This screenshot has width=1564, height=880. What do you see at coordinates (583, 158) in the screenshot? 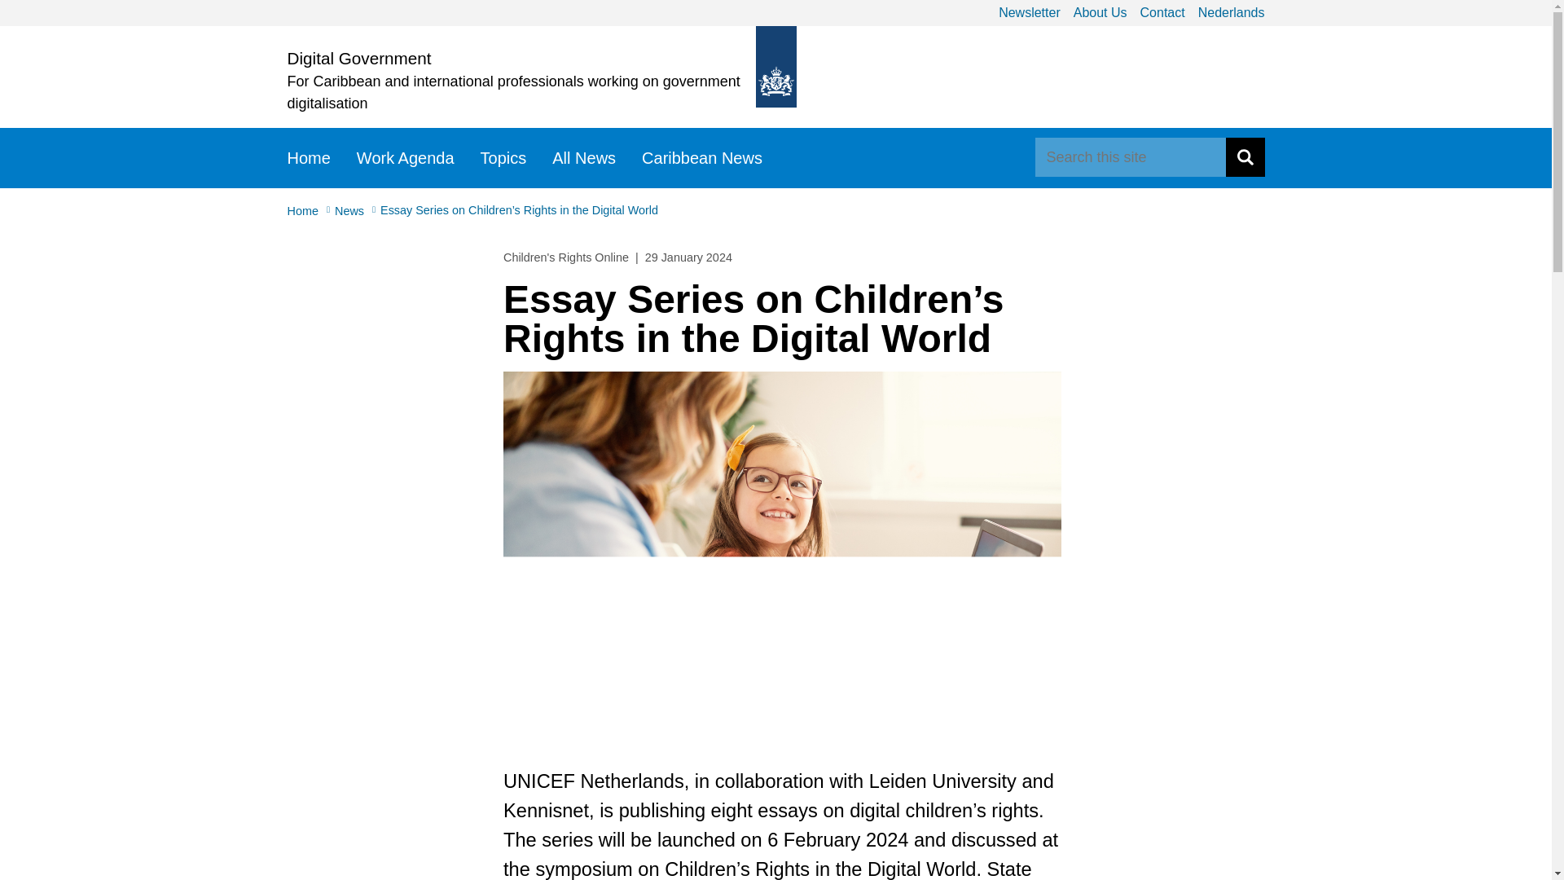
I see `All News` at bounding box center [583, 158].